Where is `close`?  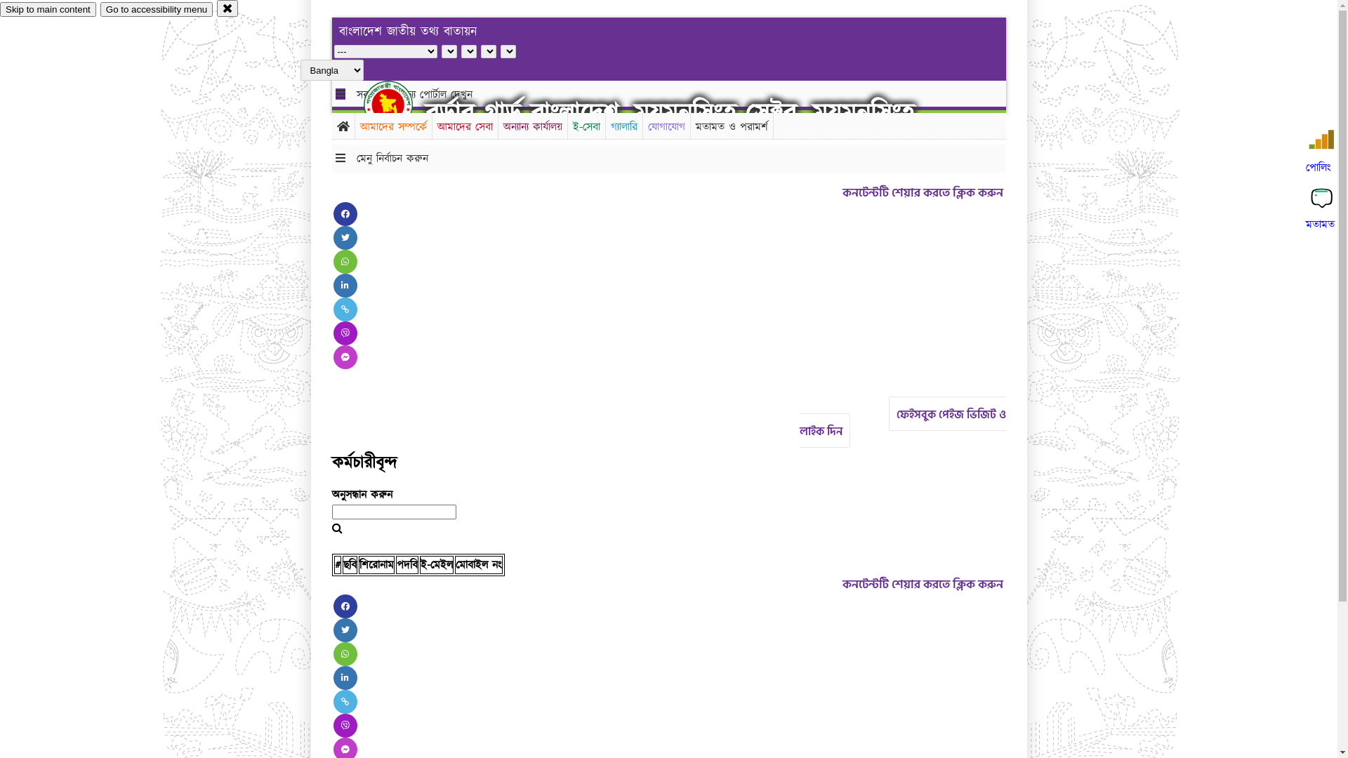 close is located at coordinates (227, 8).